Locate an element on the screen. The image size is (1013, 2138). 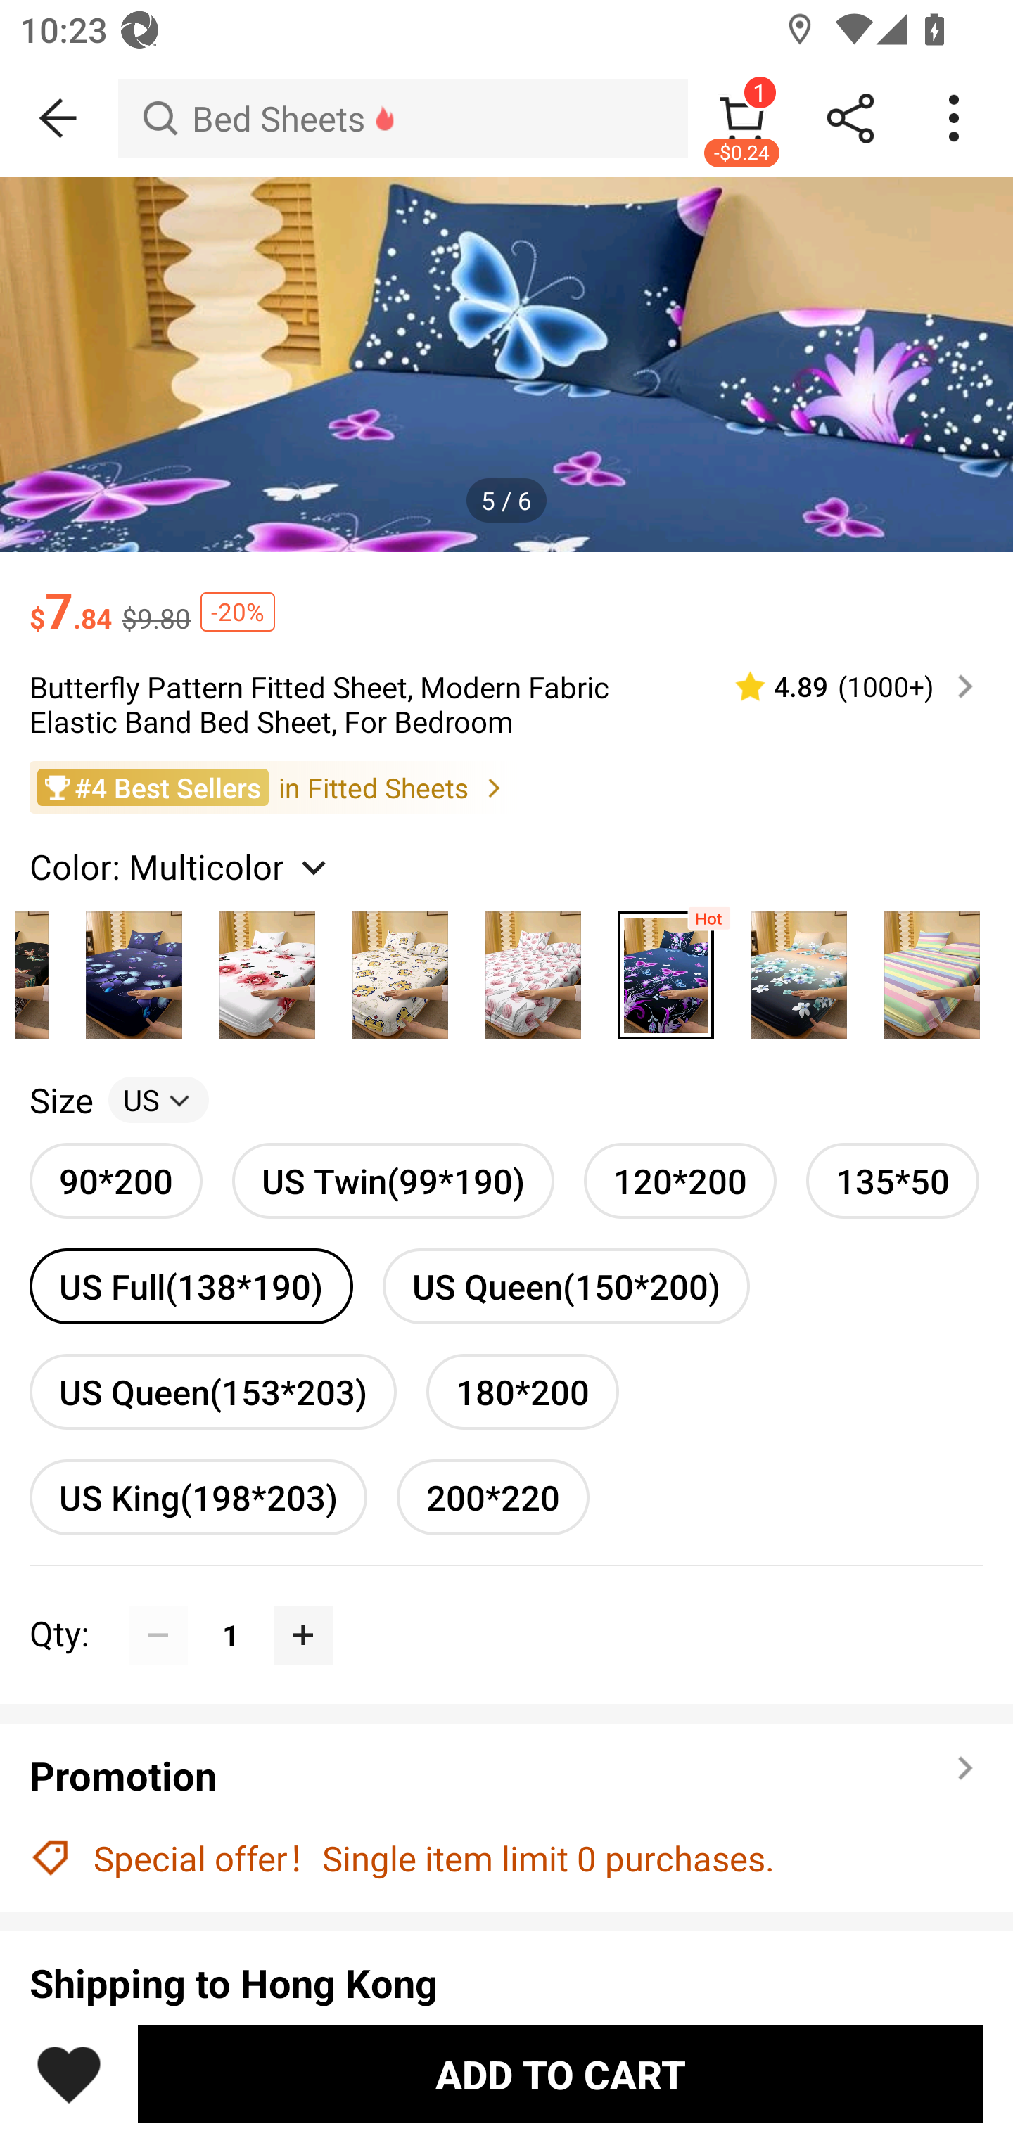
Size is located at coordinates (60, 1100).